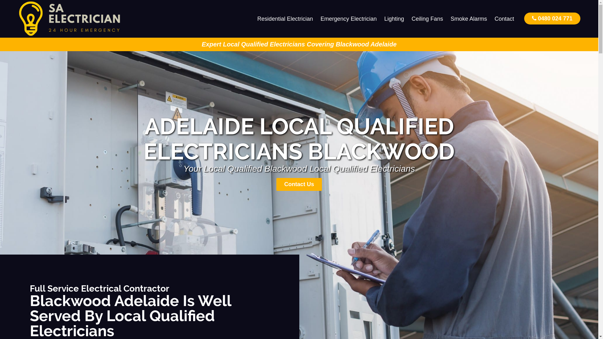 The height and width of the screenshot is (339, 603). Describe the element at coordinates (394, 19) in the screenshot. I see `Lighting` at that location.